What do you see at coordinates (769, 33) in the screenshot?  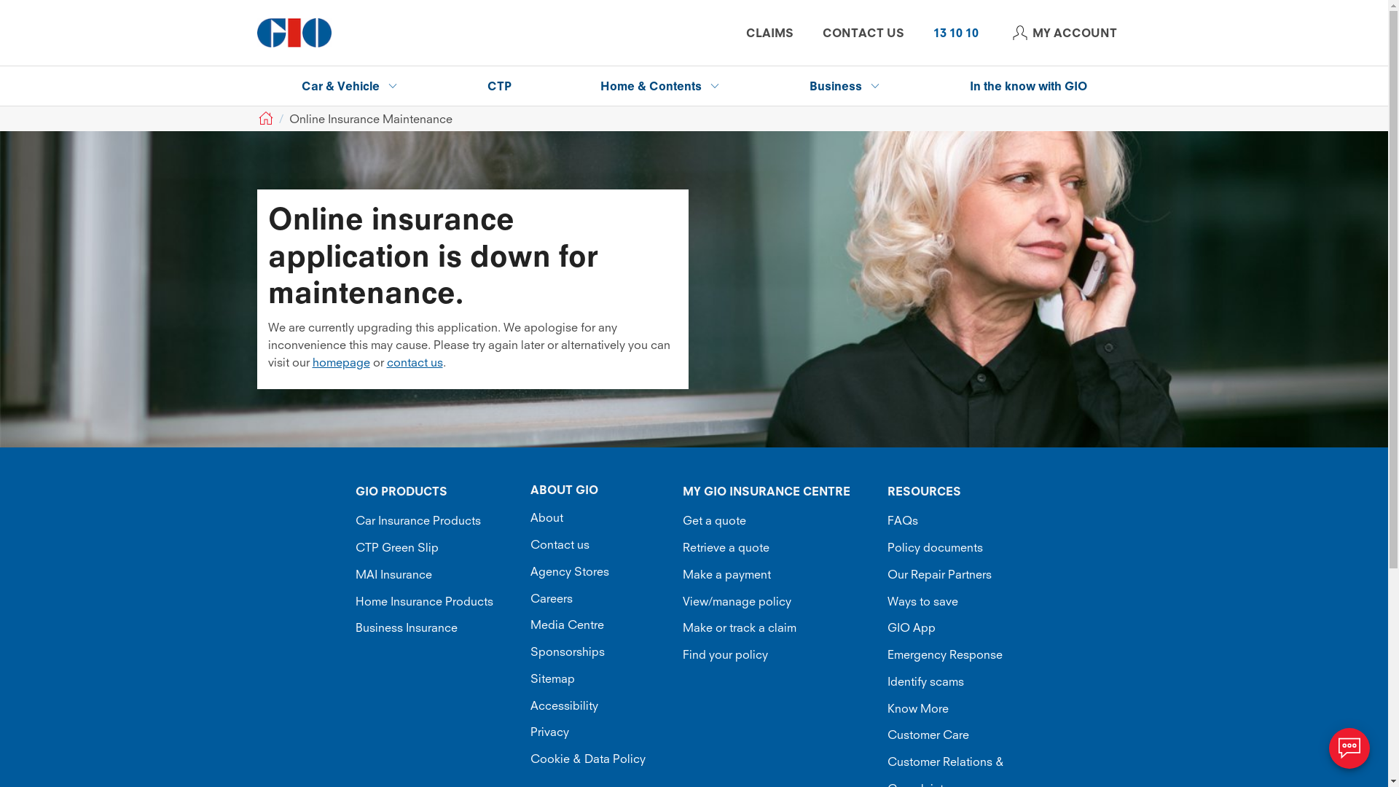 I see `CLAIMS` at bounding box center [769, 33].